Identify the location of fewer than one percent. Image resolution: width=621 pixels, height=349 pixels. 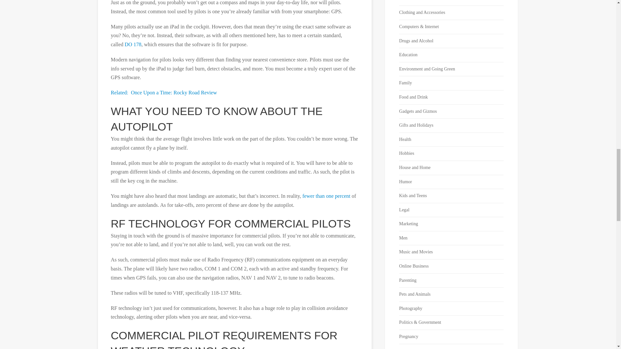
(326, 196).